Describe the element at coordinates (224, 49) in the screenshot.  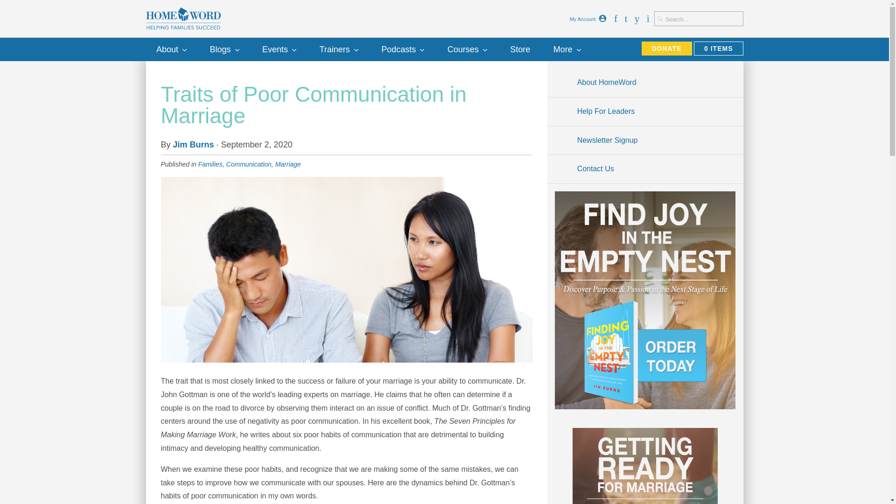
I see `Blogs` at that location.